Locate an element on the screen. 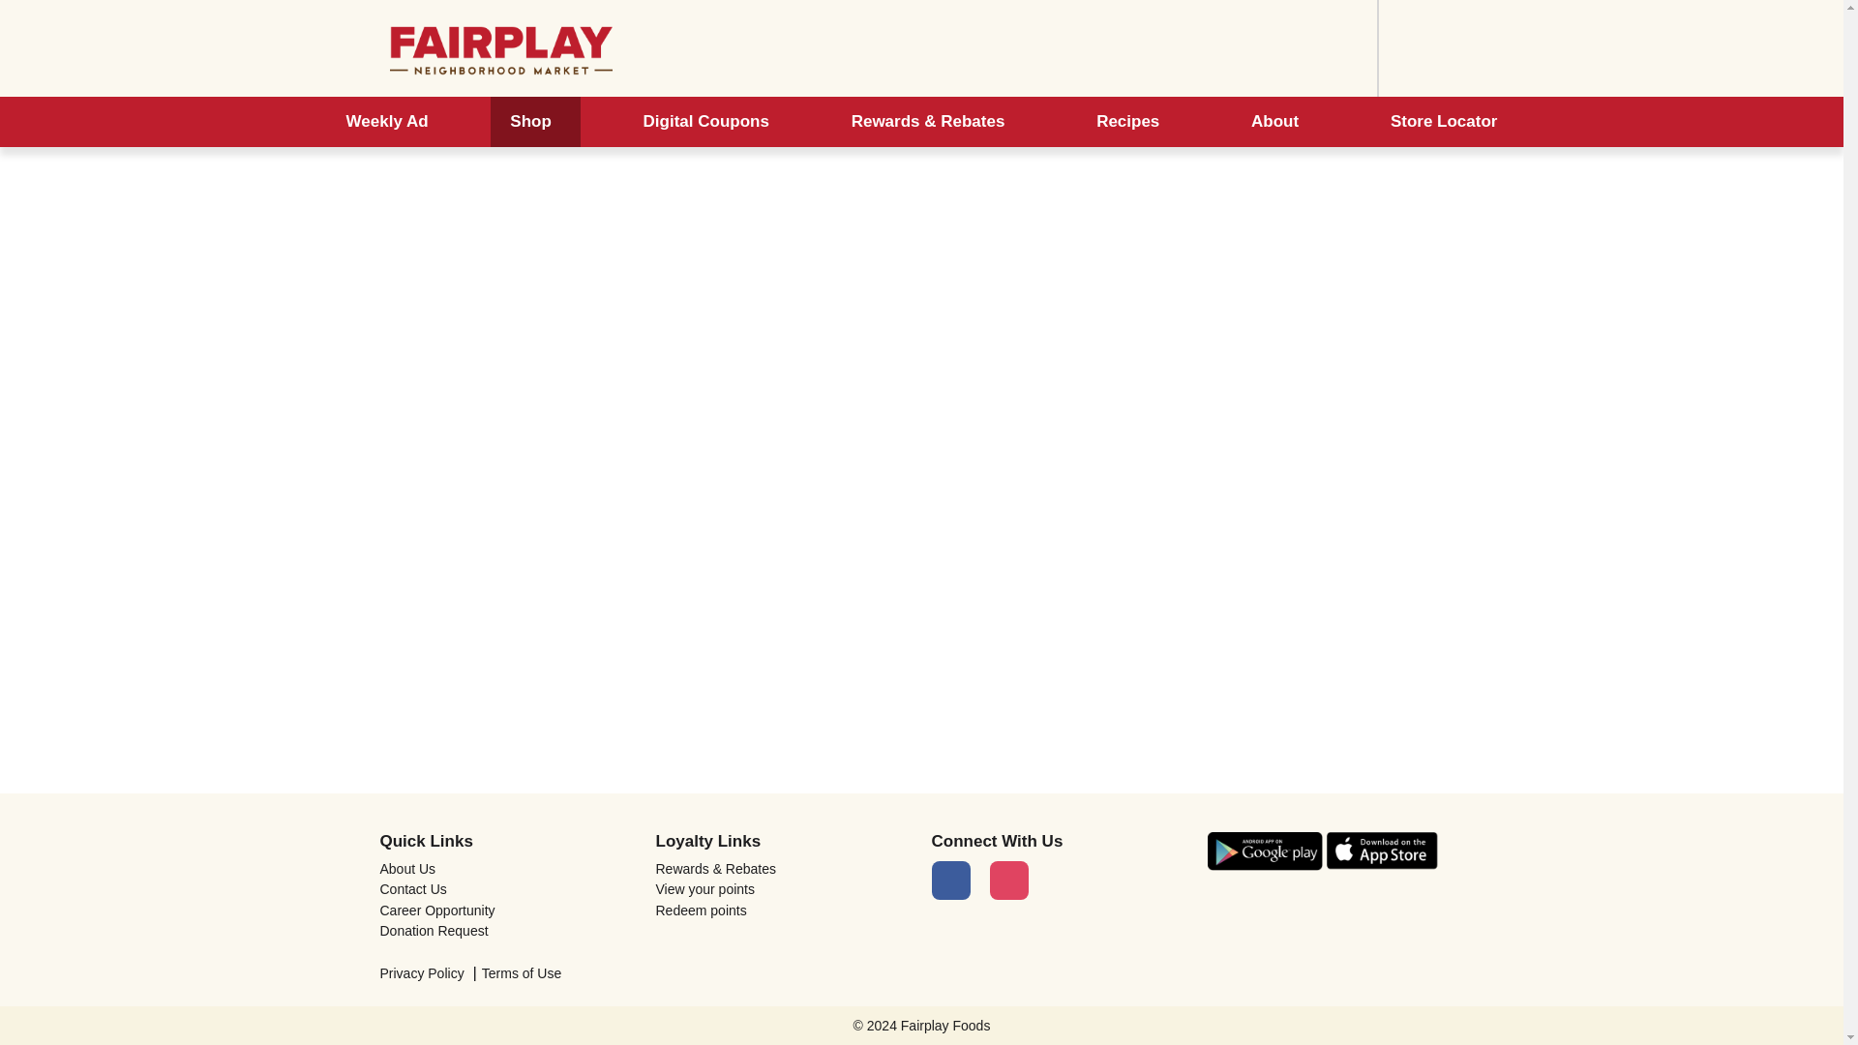 The width and height of the screenshot is (1858, 1045). Digital Coupons is located at coordinates (706, 122).